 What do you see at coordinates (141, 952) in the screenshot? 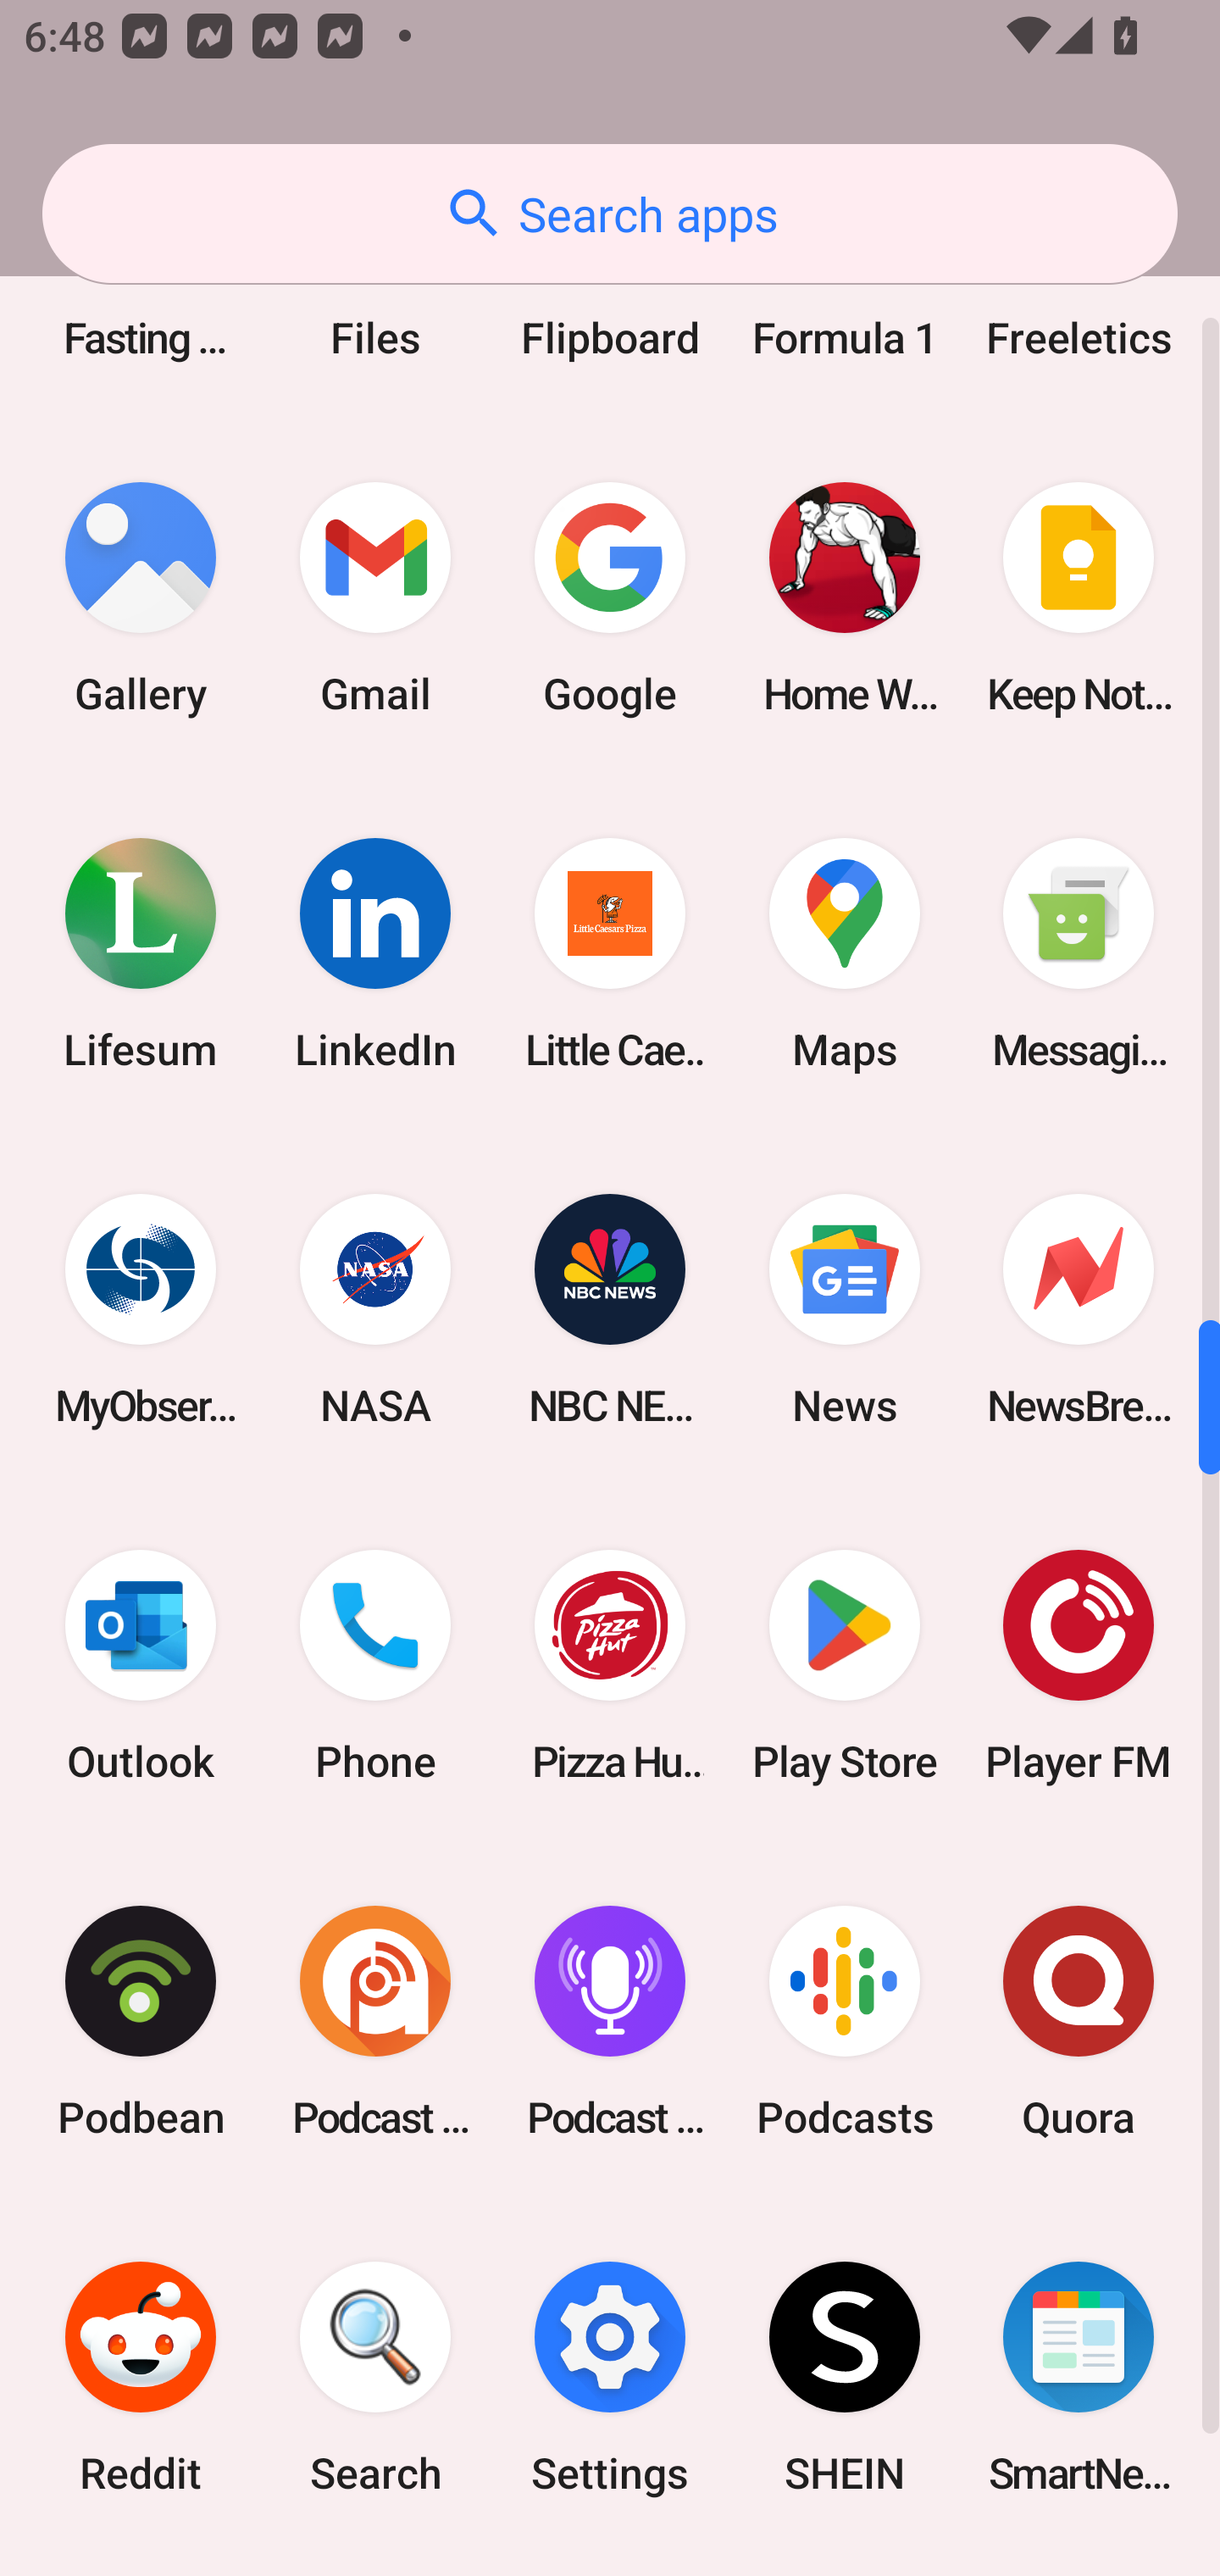
I see `Lifesum` at bounding box center [141, 952].